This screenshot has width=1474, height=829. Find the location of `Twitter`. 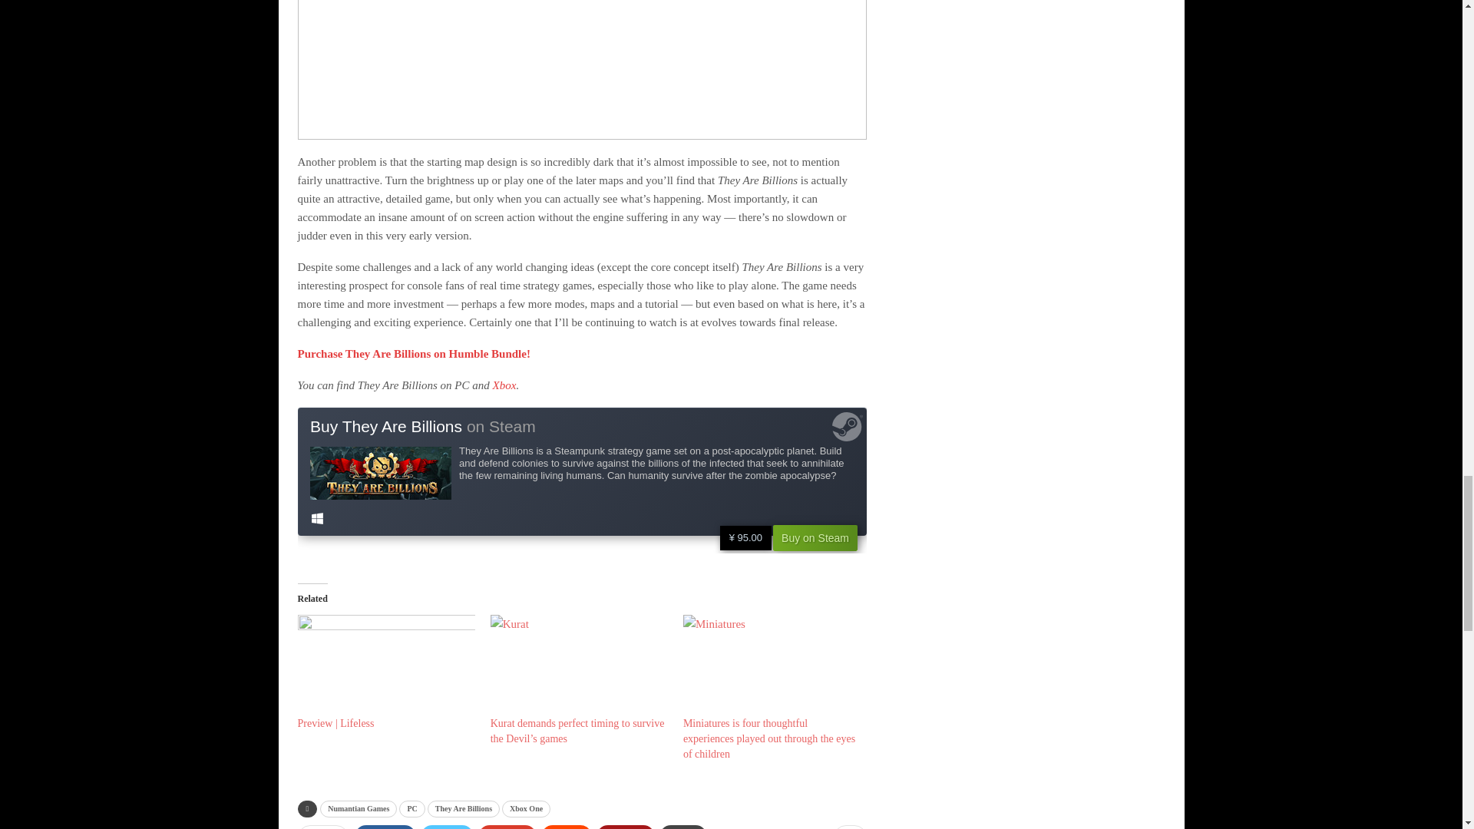

Twitter is located at coordinates (447, 827).